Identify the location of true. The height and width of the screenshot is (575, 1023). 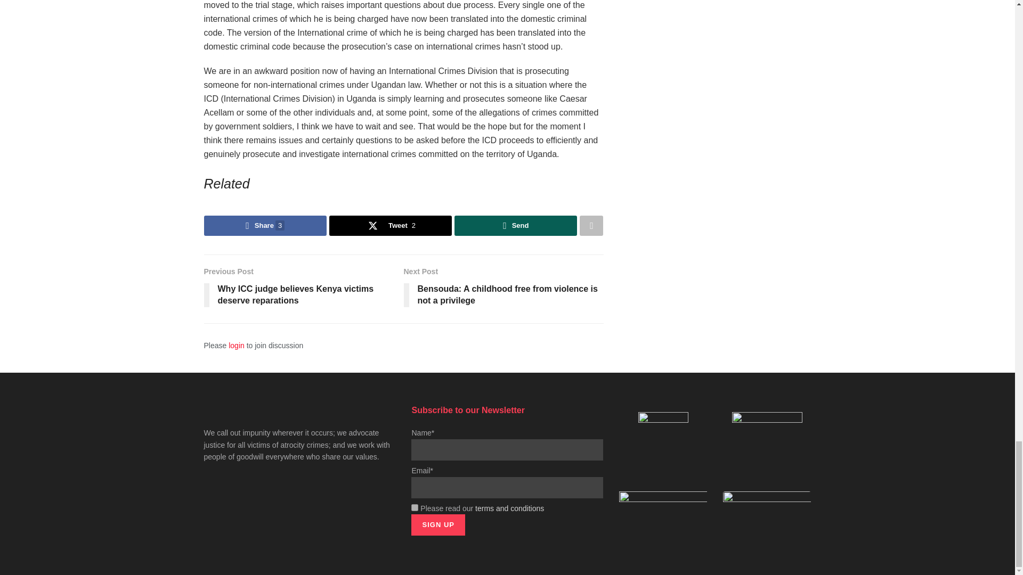
(415, 508).